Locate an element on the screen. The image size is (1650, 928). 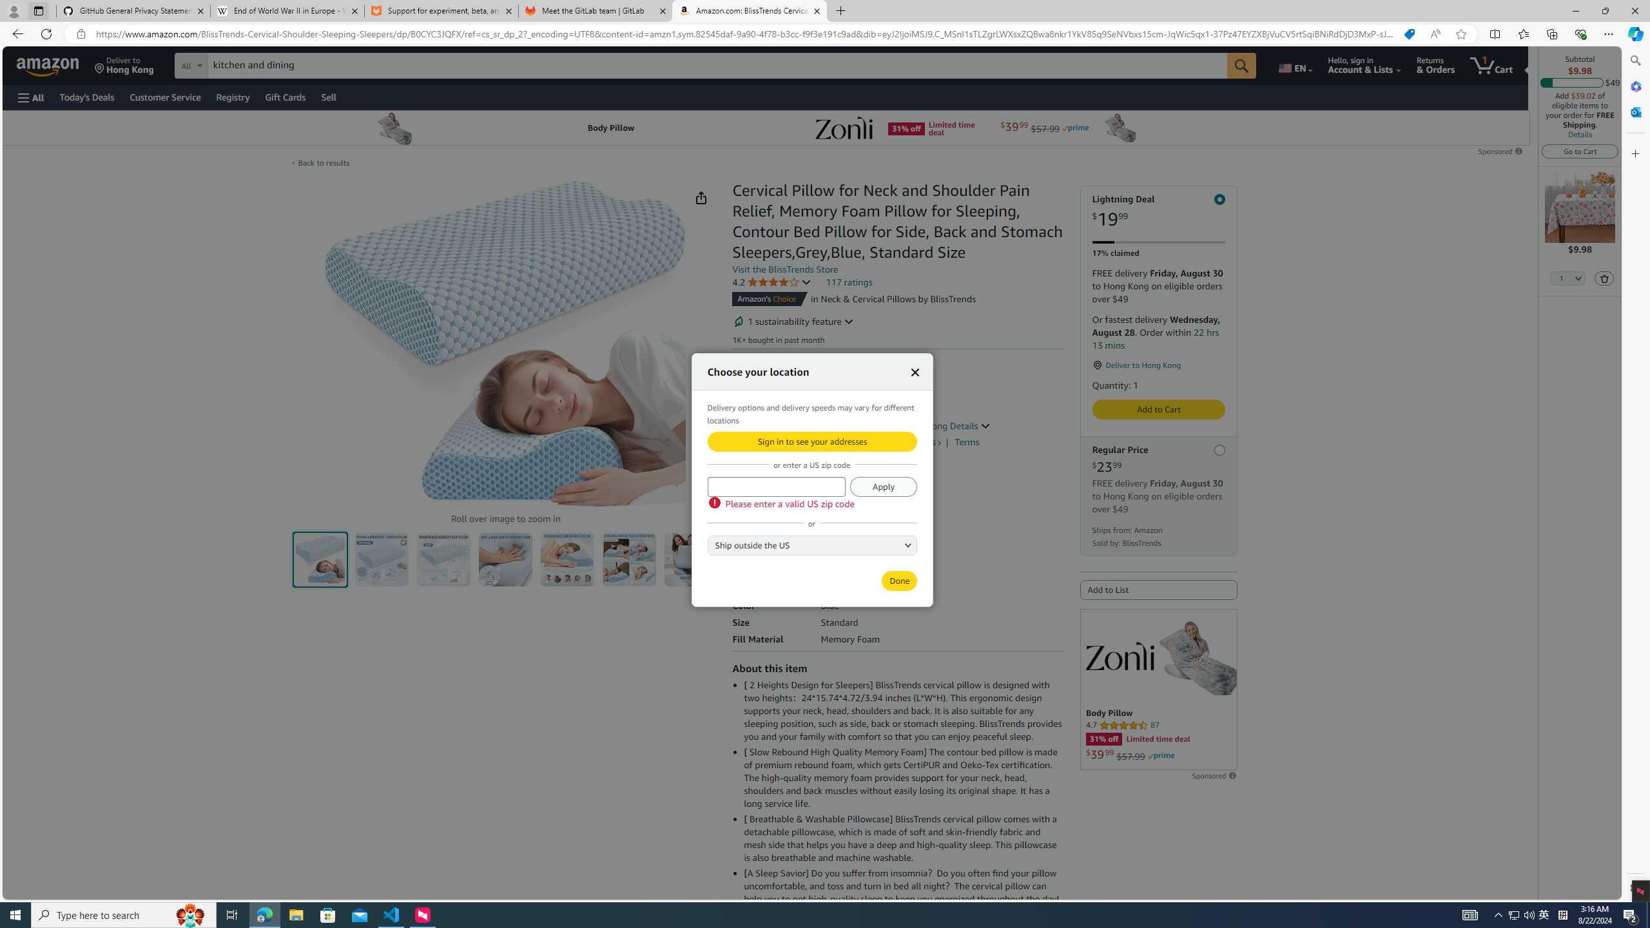
Customer Service is located at coordinates (166, 97).